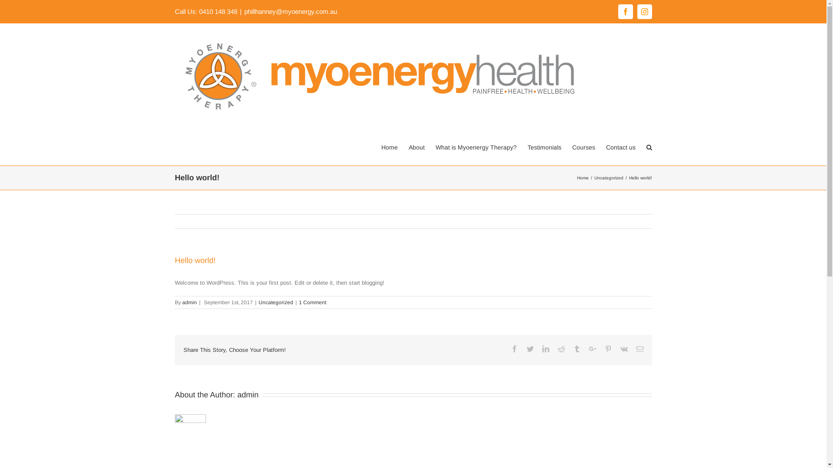 The height and width of the screenshot is (468, 833). What do you see at coordinates (546, 349) in the screenshot?
I see `Linkedin` at bounding box center [546, 349].